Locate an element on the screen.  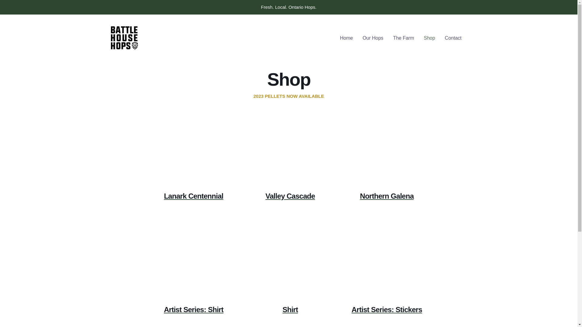
Lanark Centennial is located at coordinates (192, 158).